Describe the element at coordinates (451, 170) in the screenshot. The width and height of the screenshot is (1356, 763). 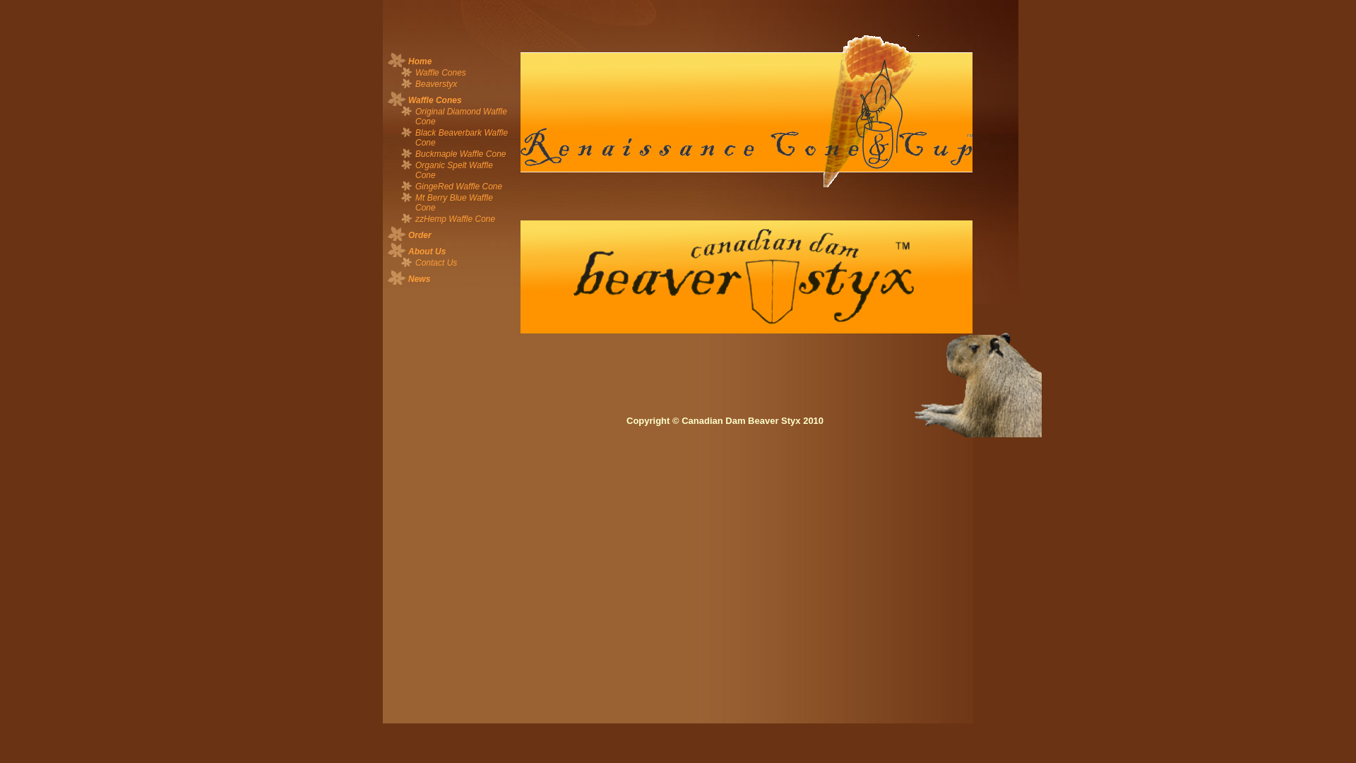
I see `Organic Spelt Waffle Cone` at that location.